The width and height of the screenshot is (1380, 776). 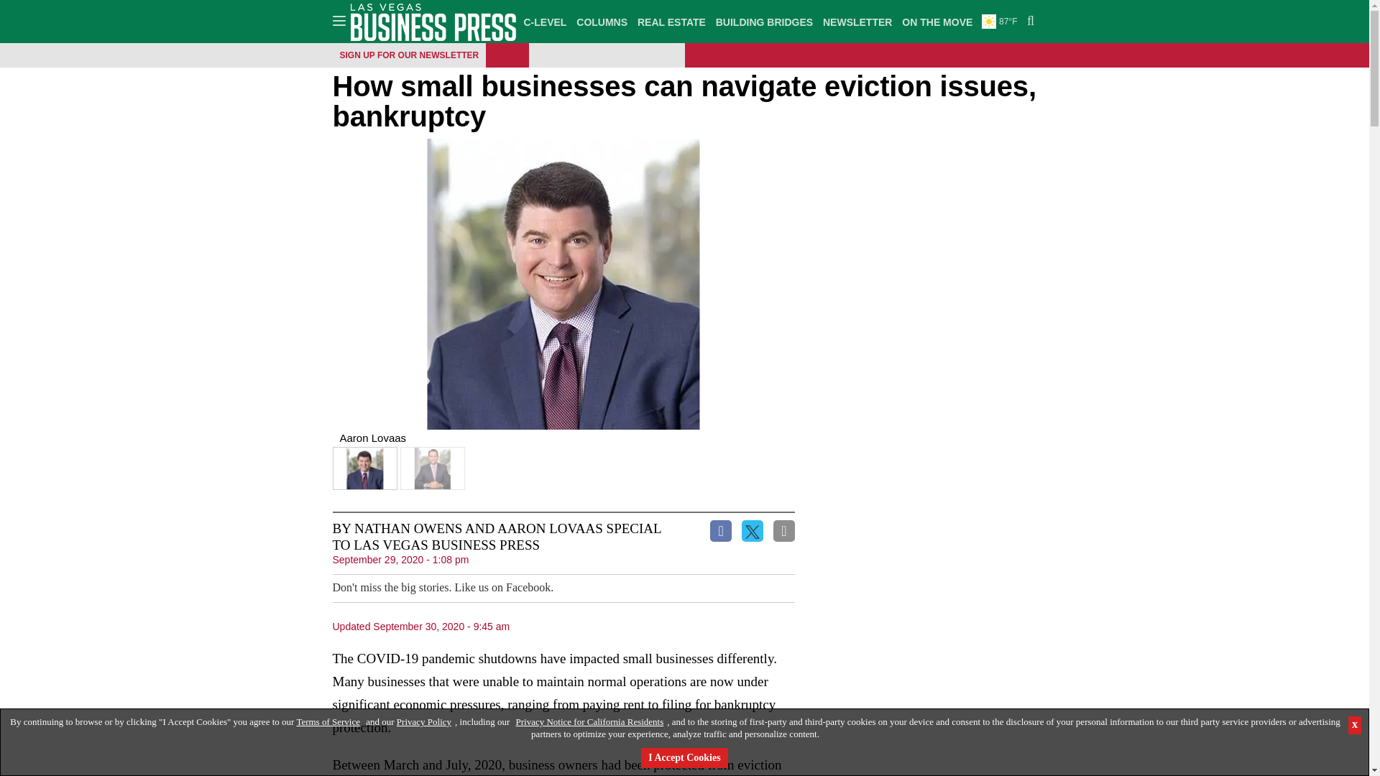 What do you see at coordinates (545, 22) in the screenshot?
I see `C-LEVEL` at bounding box center [545, 22].